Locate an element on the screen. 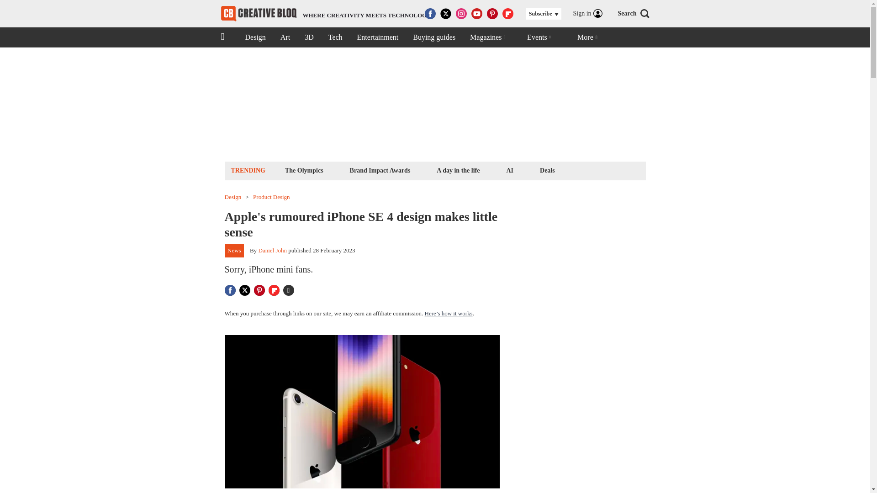 The width and height of the screenshot is (877, 493). Design is located at coordinates (255, 37).